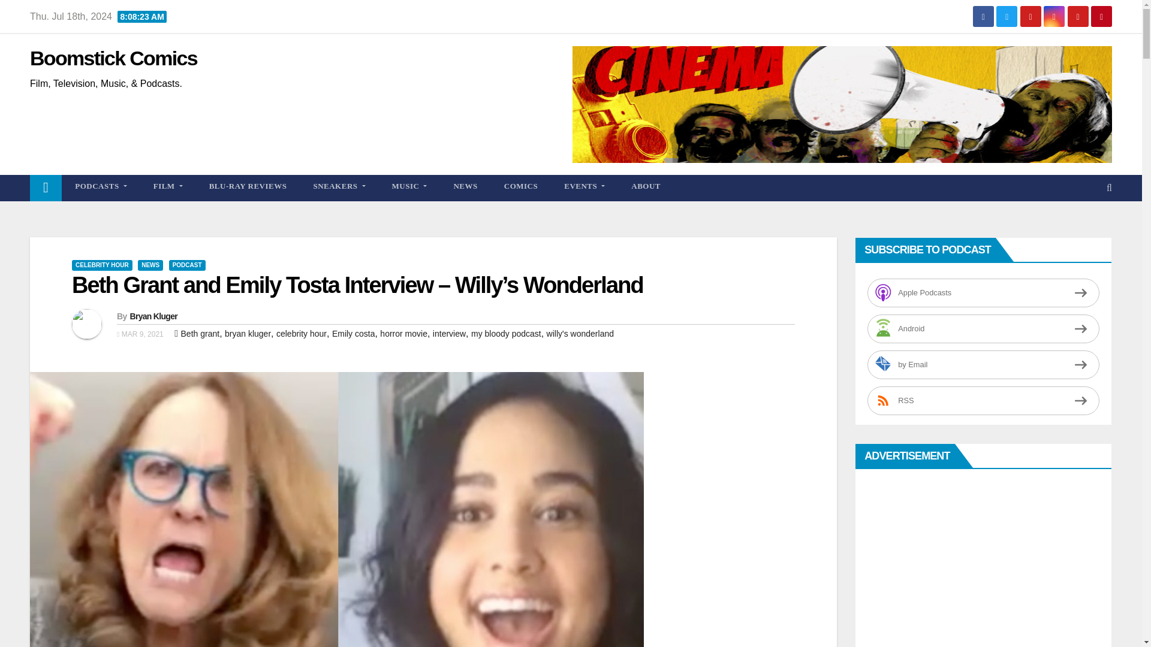  Describe the element at coordinates (168, 186) in the screenshot. I see `FILM` at that location.